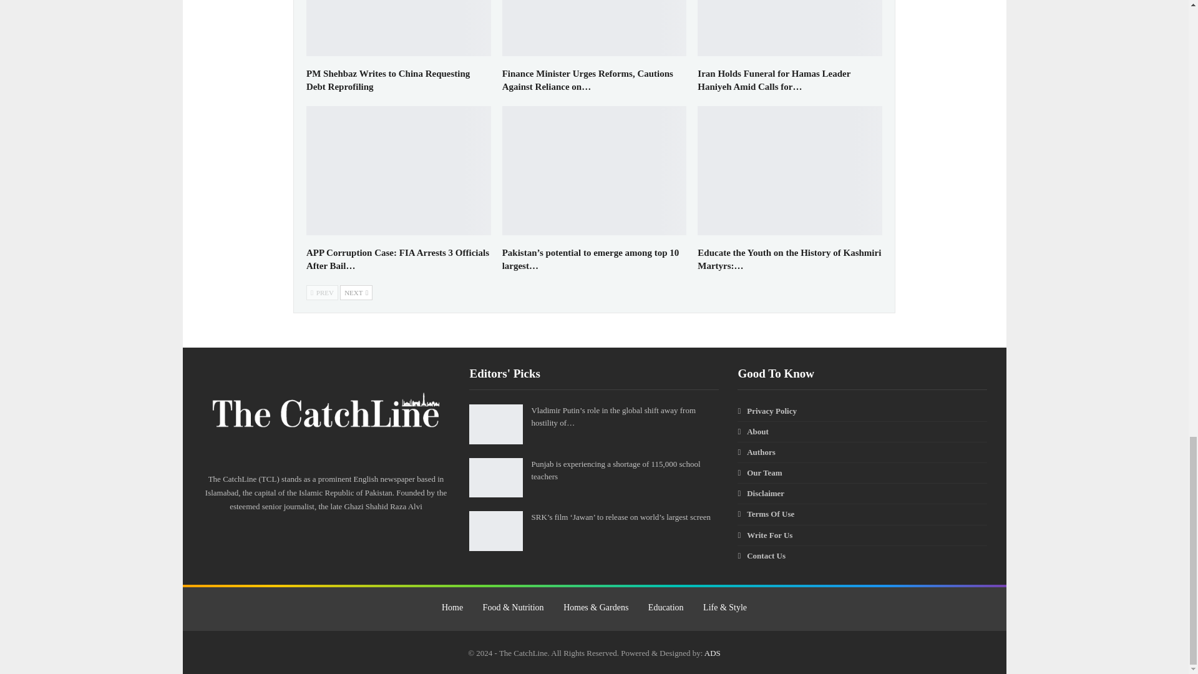 This screenshot has height=674, width=1198. What do you see at coordinates (388, 80) in the screenshot?
I see `PM Shehbaz Writes to China Requesting Debt Reprofiling` at bounding box center [388, 80].